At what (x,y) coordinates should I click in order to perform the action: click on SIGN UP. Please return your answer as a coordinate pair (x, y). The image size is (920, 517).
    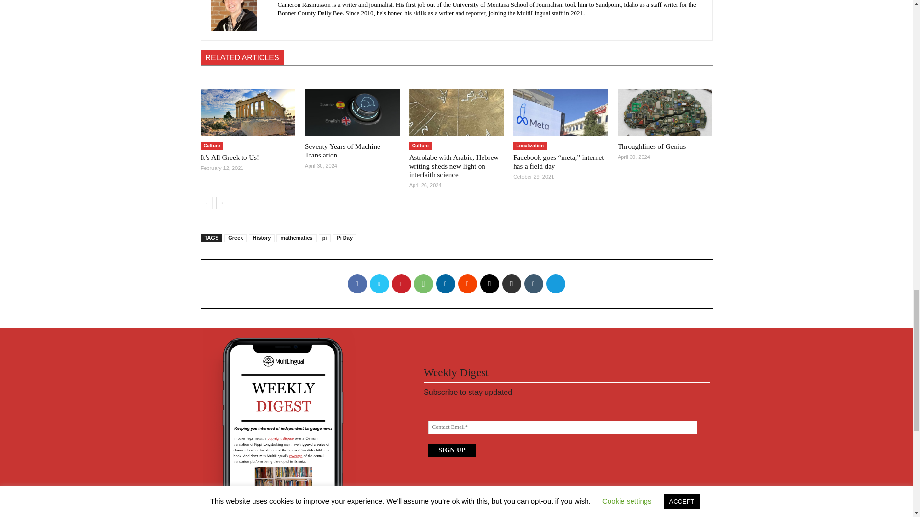
    Looking at the image, I should click on (452, 450).